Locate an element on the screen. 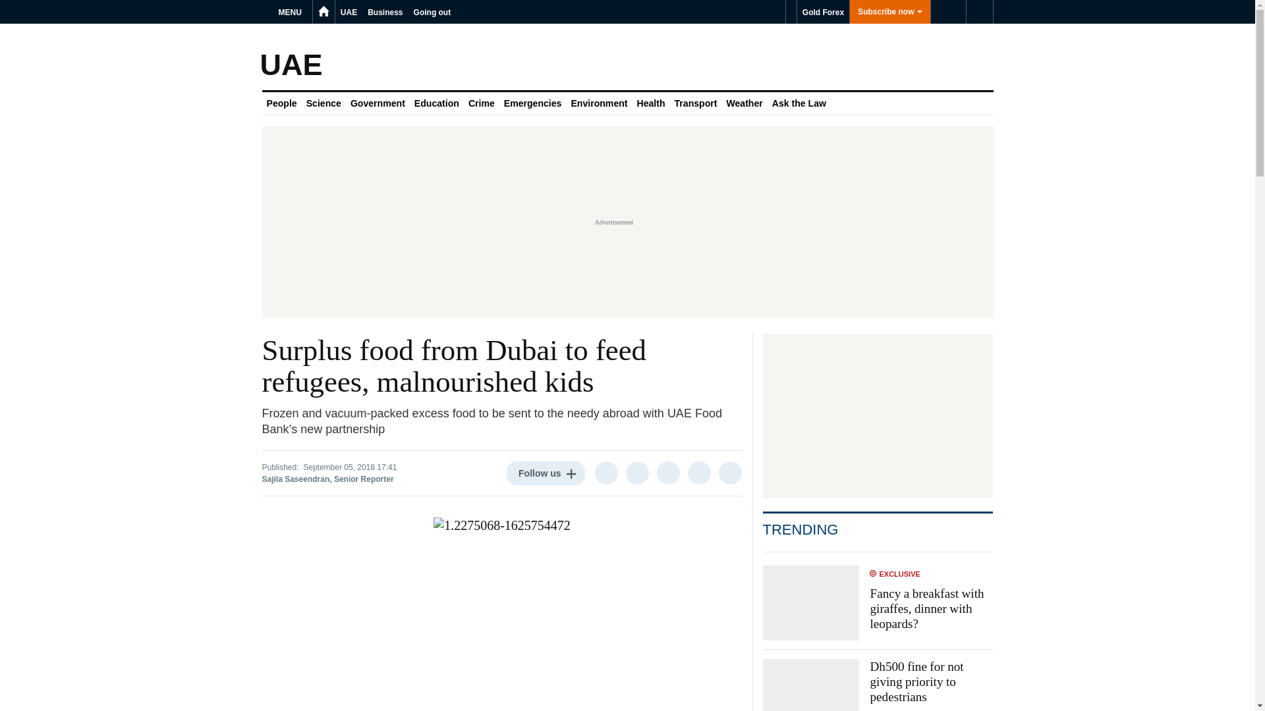  Business is located at coordinates (385, 12).